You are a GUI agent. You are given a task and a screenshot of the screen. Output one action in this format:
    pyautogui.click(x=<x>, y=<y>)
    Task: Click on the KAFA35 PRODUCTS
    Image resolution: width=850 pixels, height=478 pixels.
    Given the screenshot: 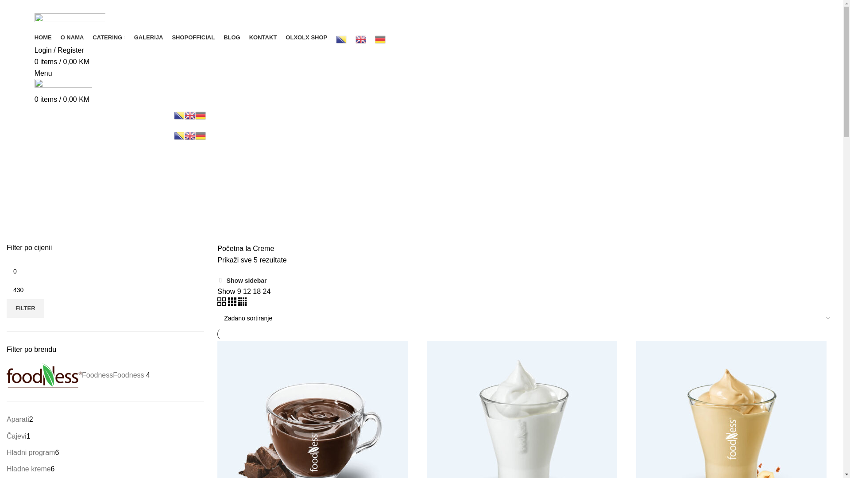 What is the action you would take?
    pyautogui.click(x=490, y=231)
    